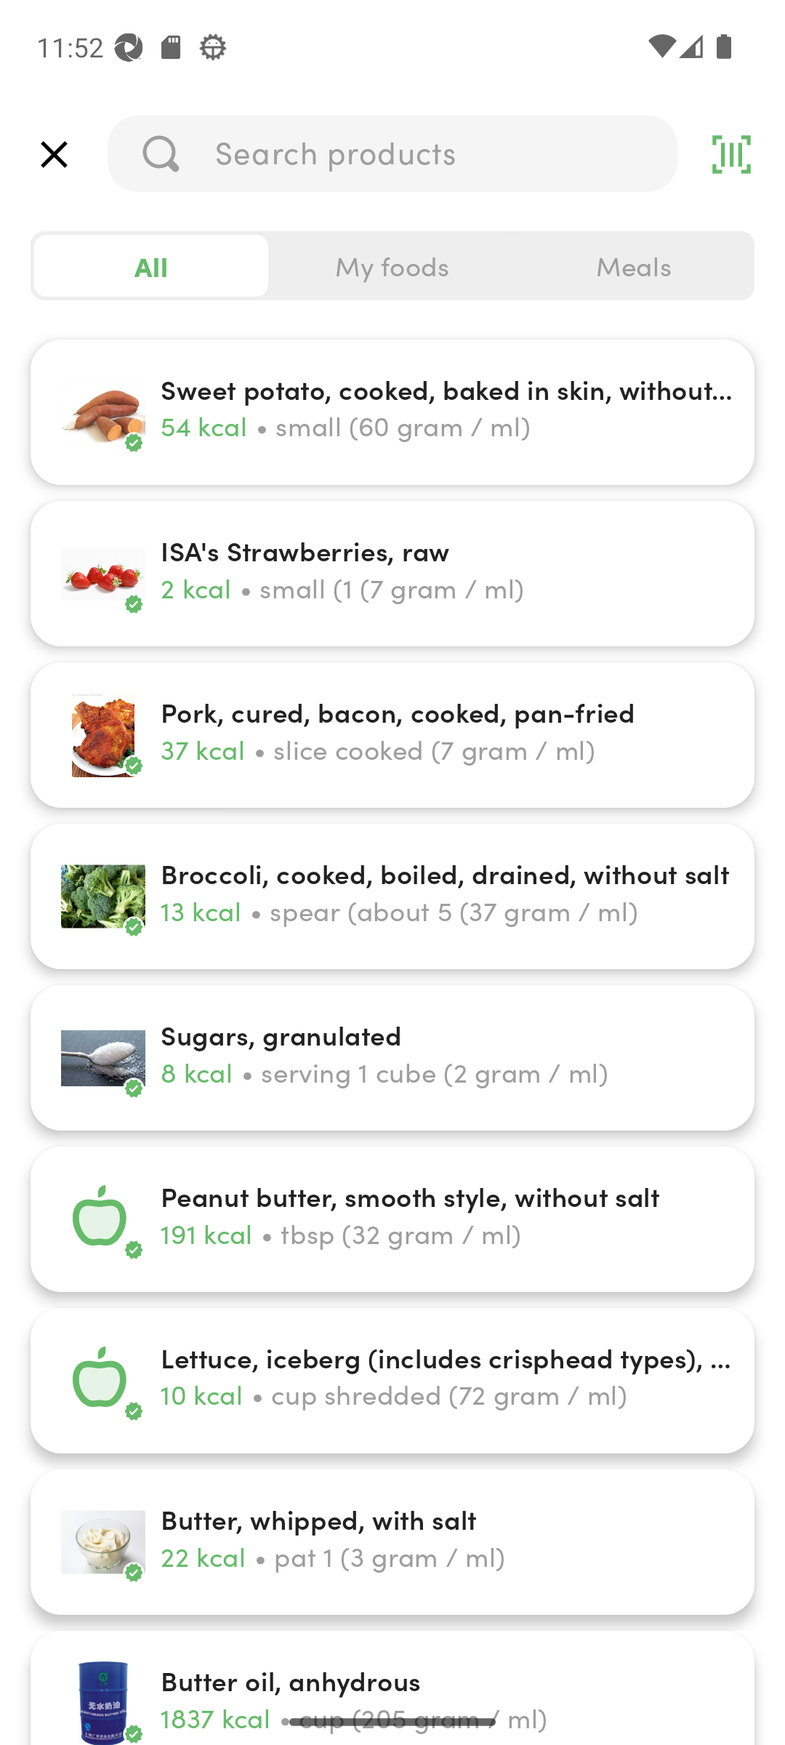  Describe the element at coordinates (731, 154) in the screenshot. I see `top_right_action` at that location.